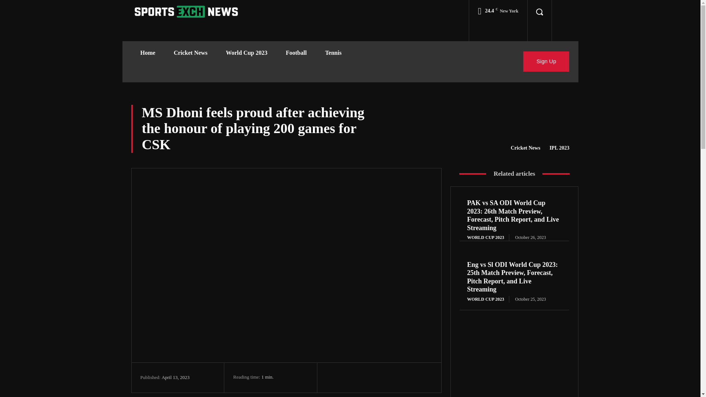 The width and height of the screenshot is (706, 397). I want to click on Home, so click(147, 53).